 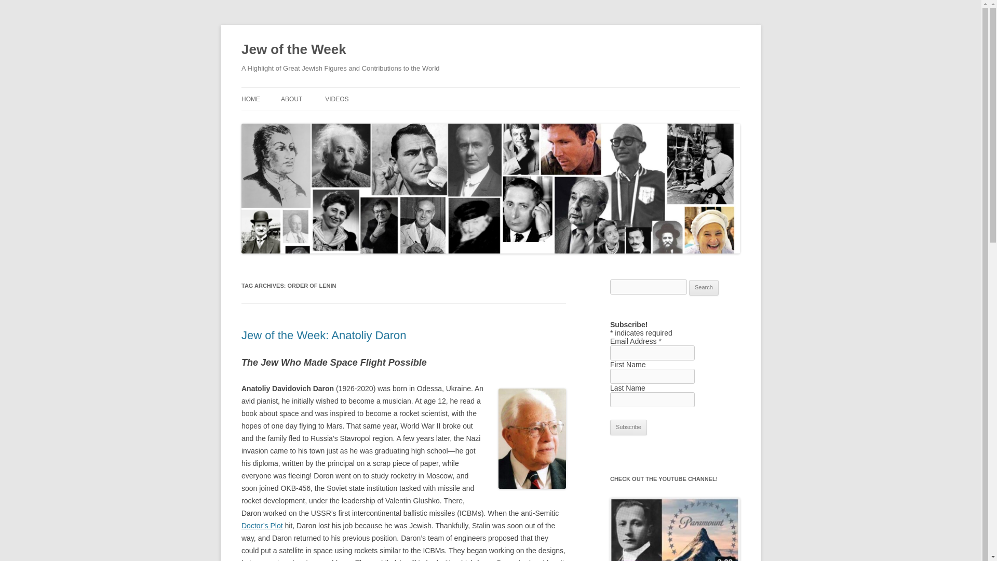 What do you see at coordinates (336, 99) in the screenshot?
I see `VIDEOS` at bounding box center [336, 99].